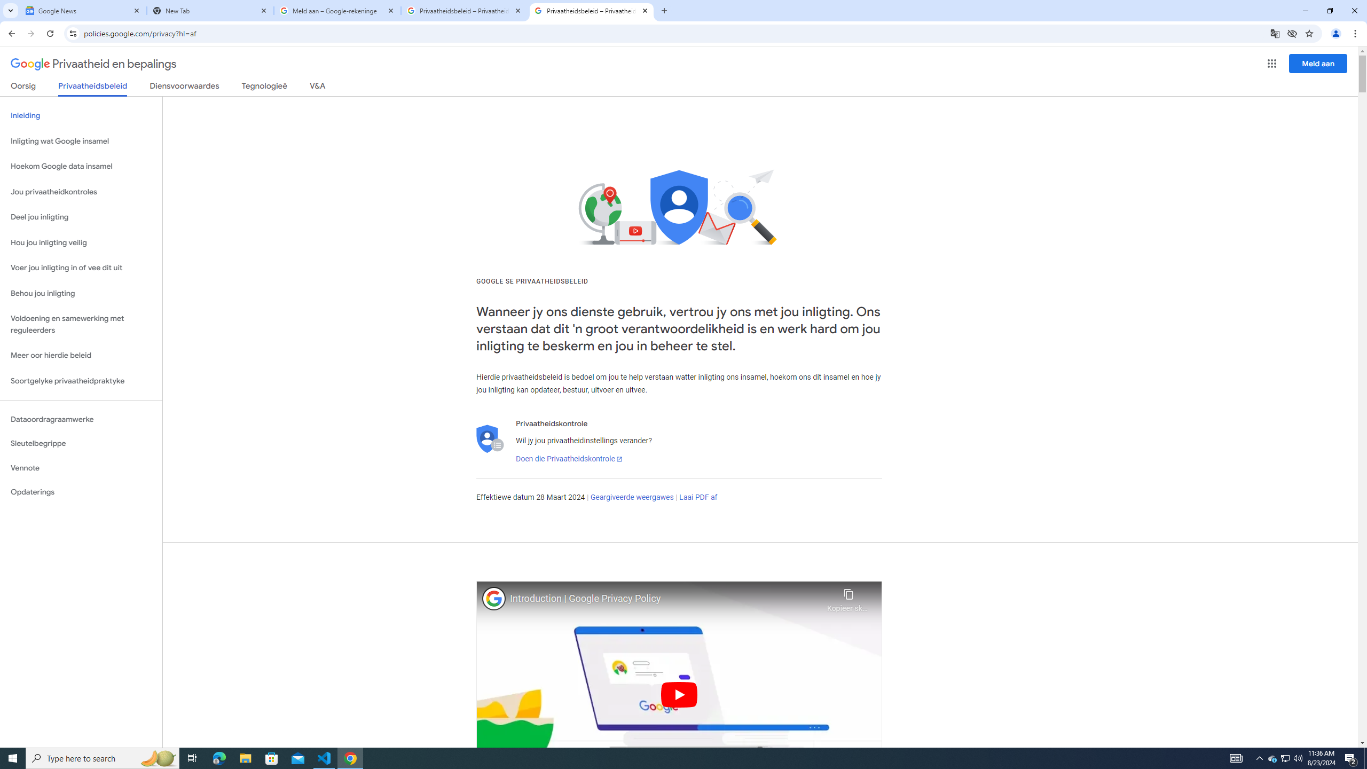 The image size is (1367, 769). I want to click on Diensvoorwaardes, so click(185, 88).